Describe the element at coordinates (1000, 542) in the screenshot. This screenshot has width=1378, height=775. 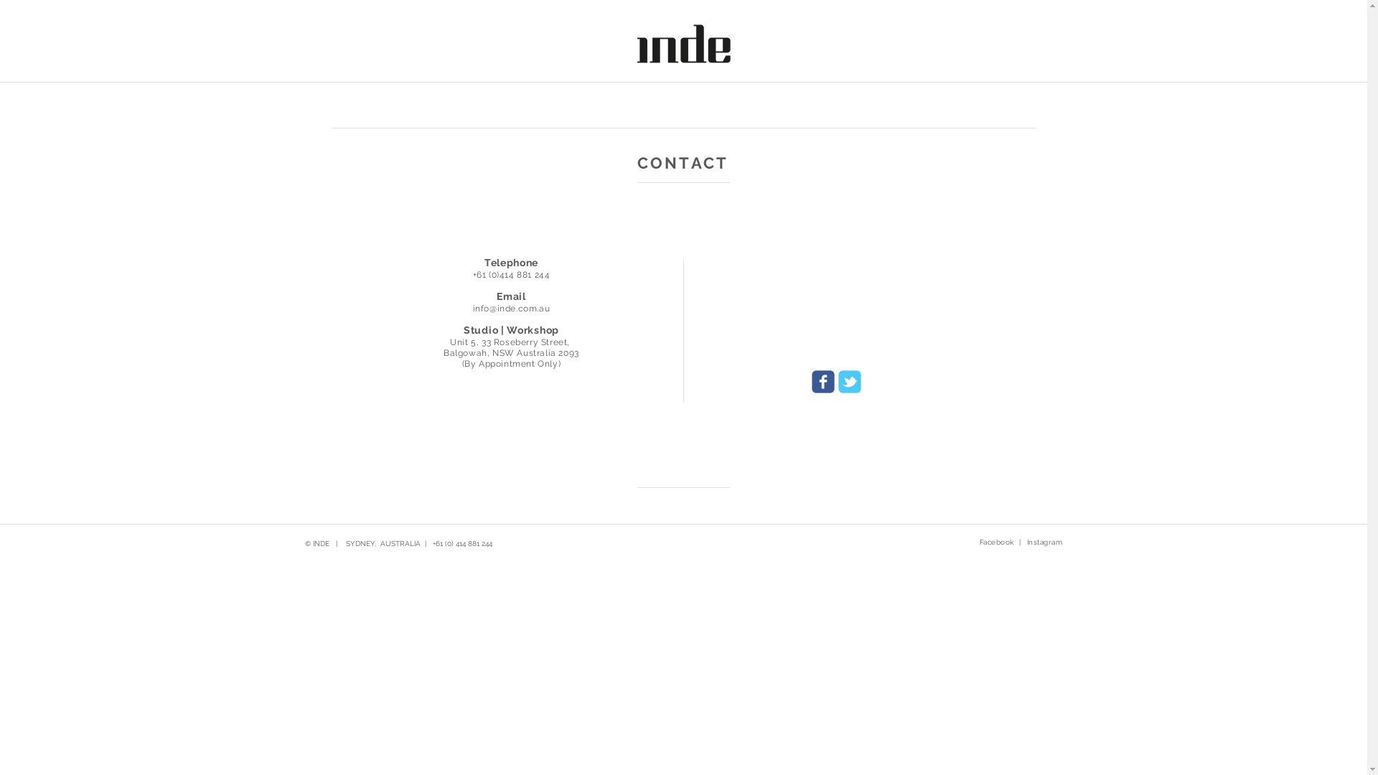
I see `Facebook  |` at that location.